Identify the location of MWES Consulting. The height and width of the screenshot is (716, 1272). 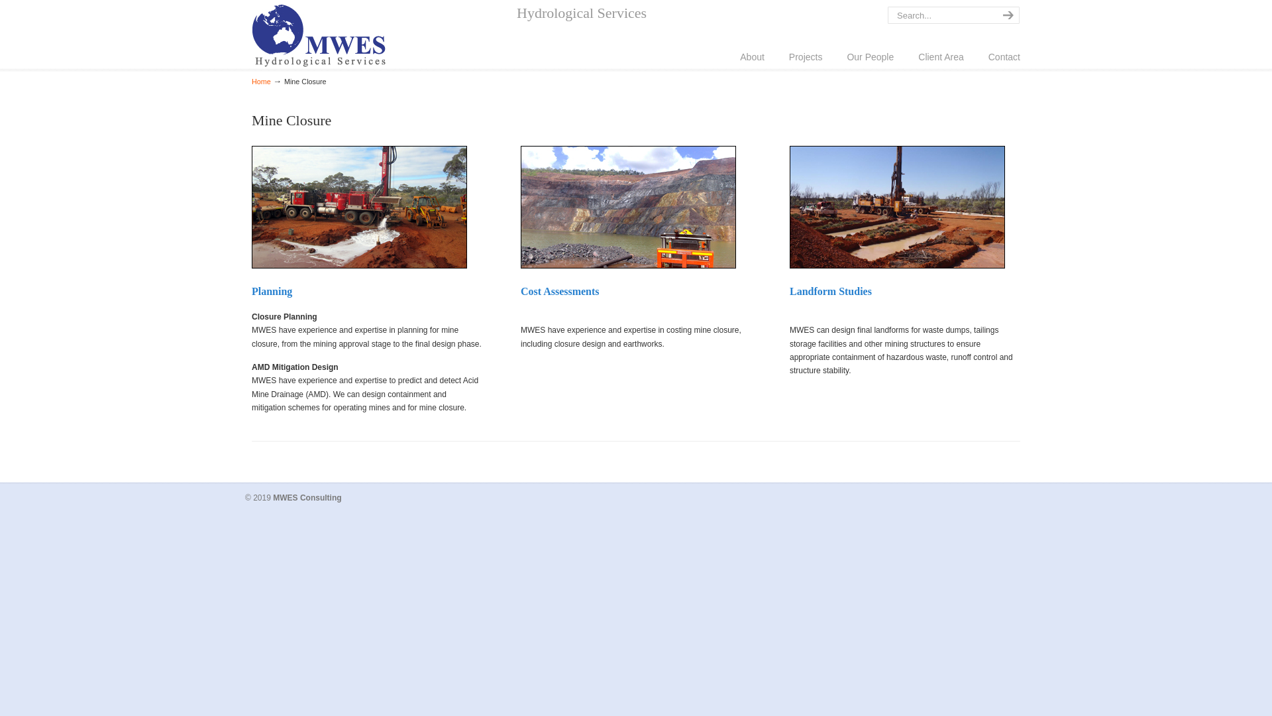
(319, 36).